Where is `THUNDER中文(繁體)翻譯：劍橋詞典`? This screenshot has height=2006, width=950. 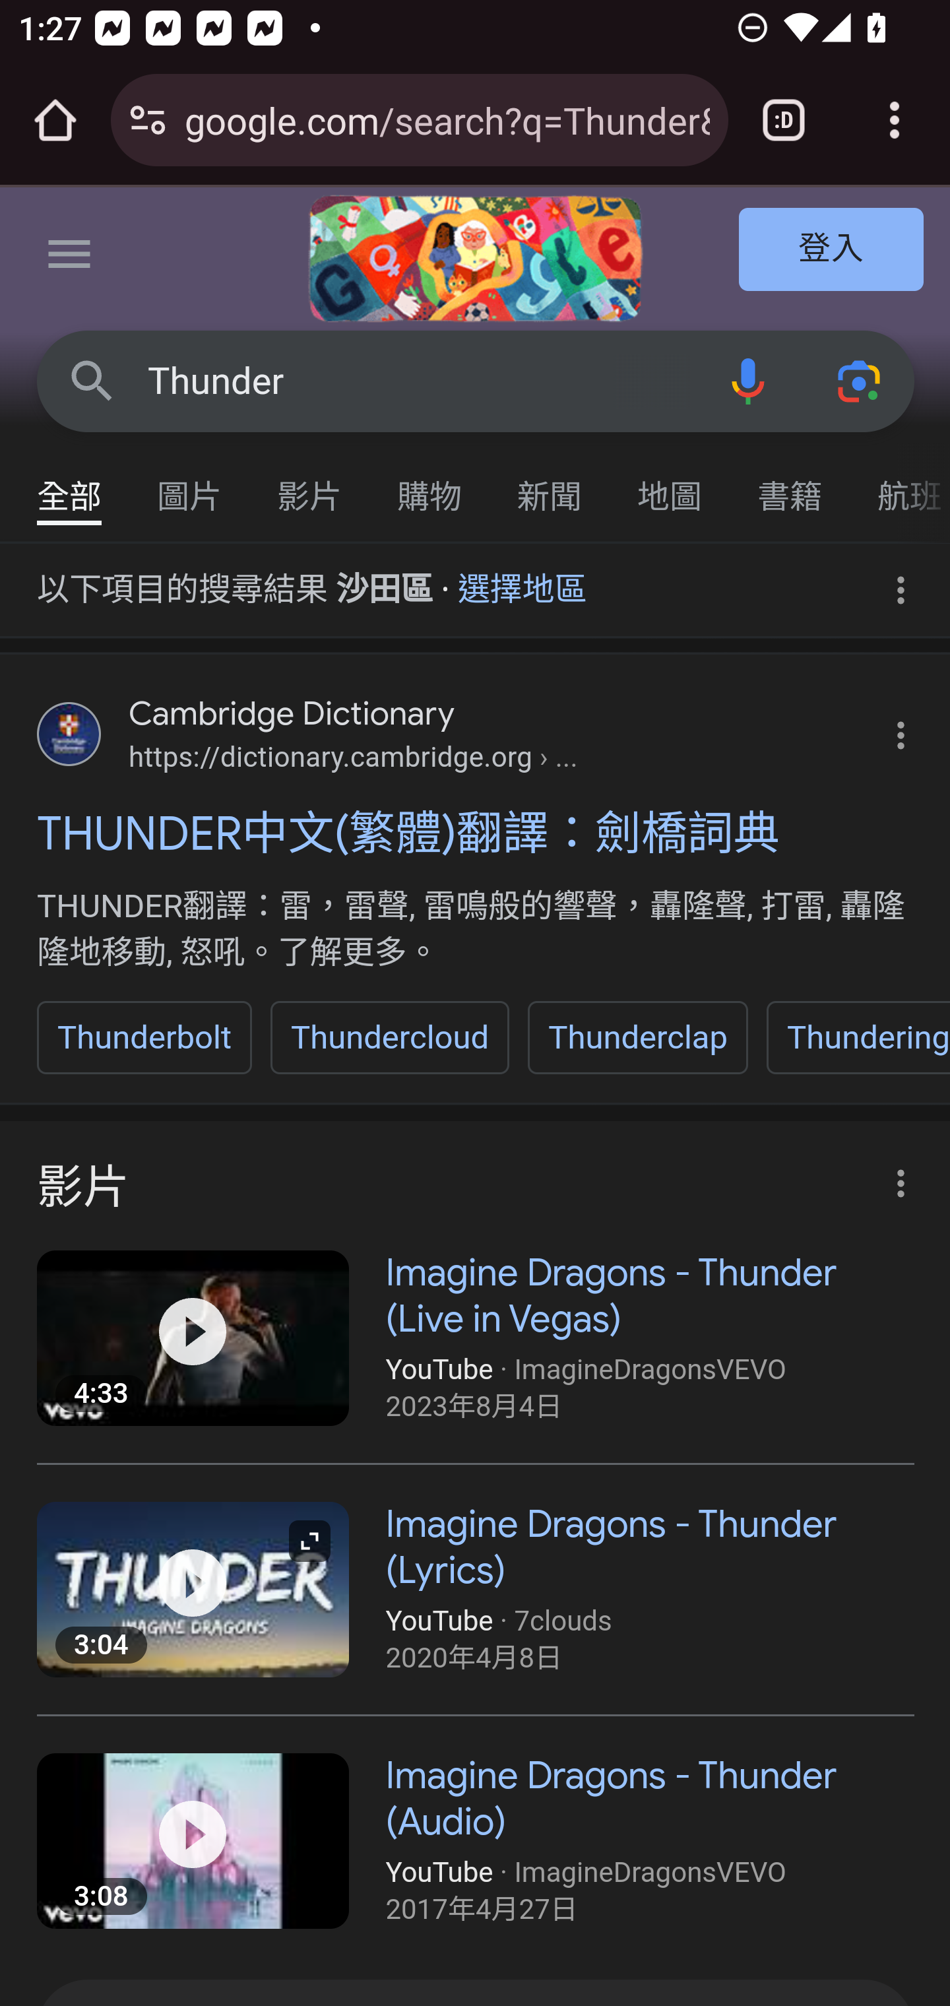
THUNDER中文(繁體)翻譯：劍橋詞典 is located at coordinates (476, 833).